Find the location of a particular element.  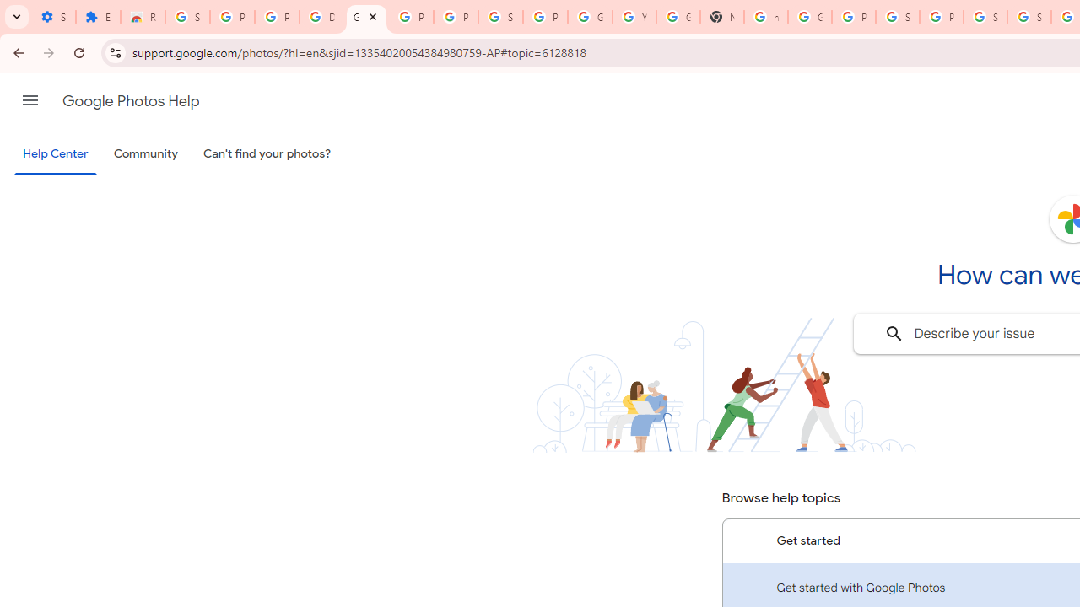

https://scholar.google.com/ is located at coordinates (766, 17).